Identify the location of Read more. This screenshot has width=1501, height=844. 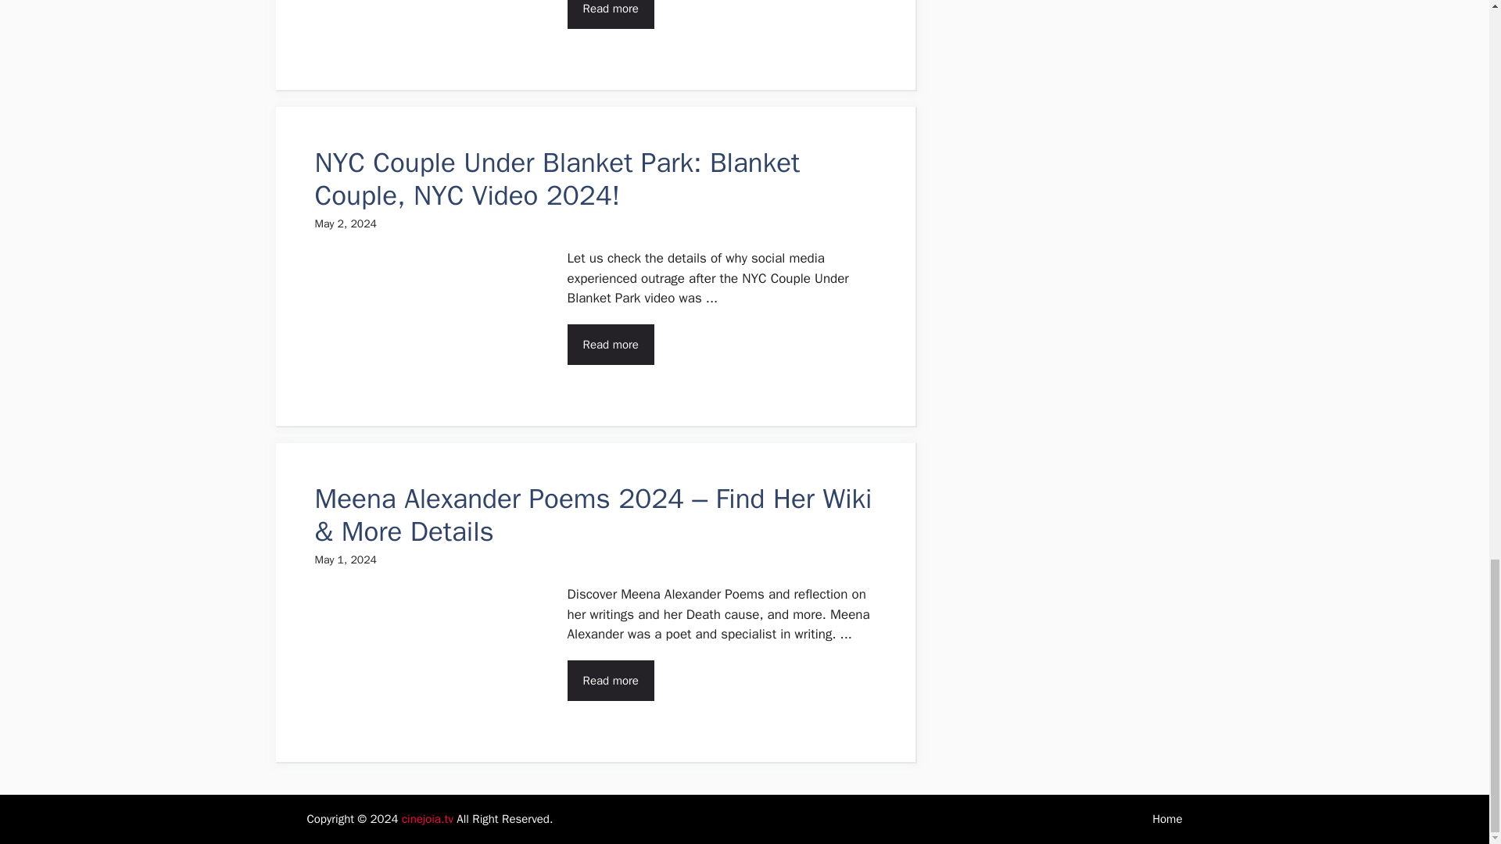
(611, 344).